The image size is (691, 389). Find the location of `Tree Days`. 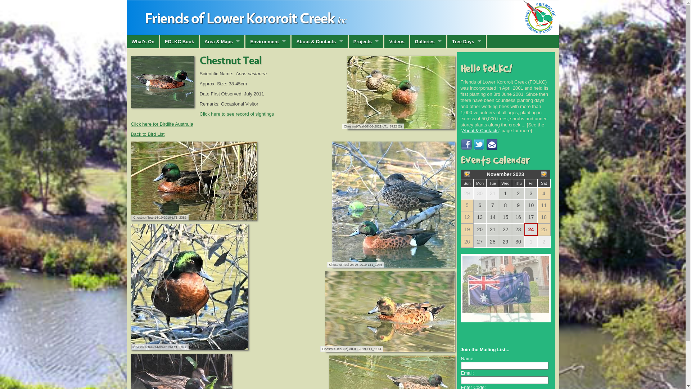

Tree Days is located at coordinates (467, 42).